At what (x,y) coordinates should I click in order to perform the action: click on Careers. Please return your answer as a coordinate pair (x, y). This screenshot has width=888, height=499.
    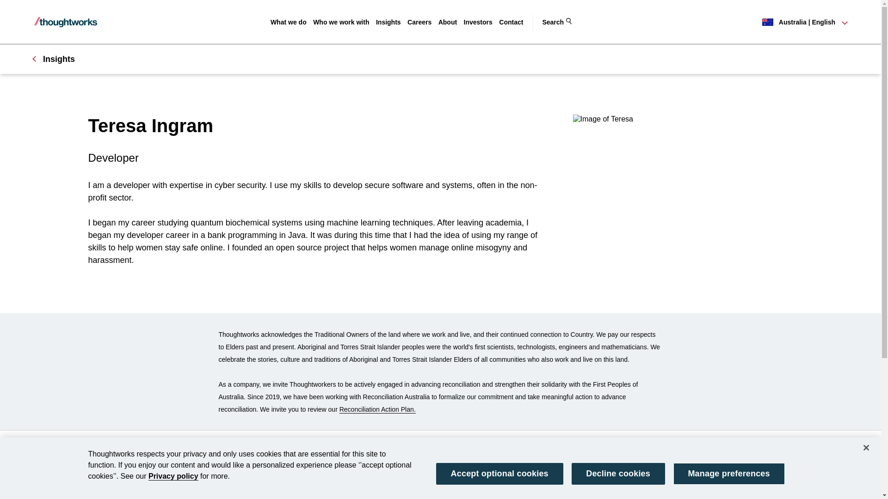
    Looking at the image, I should click on (419, 22).